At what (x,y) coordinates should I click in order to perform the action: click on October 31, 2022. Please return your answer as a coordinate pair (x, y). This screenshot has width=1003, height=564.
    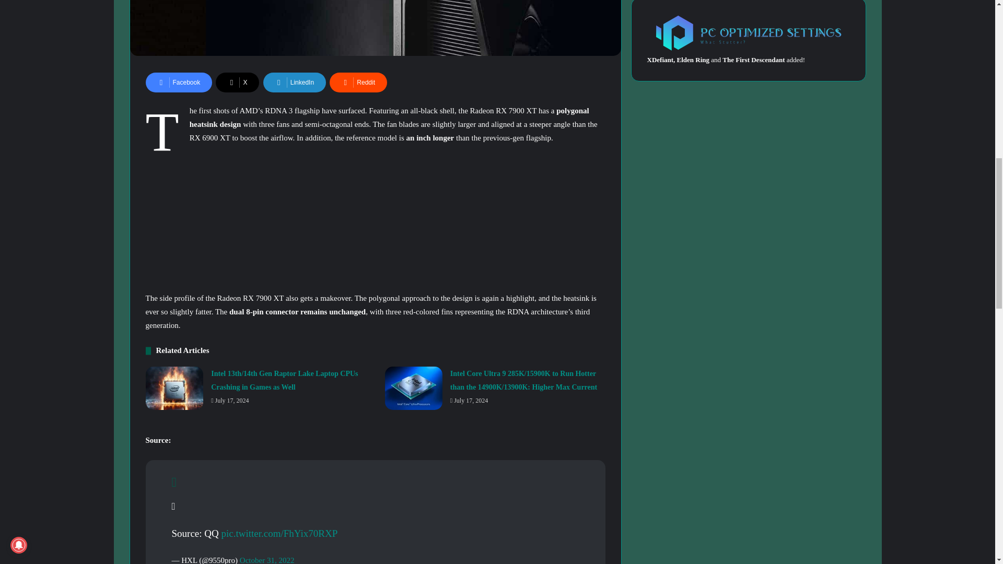
    Looking at the image, I should click on (267, 560).